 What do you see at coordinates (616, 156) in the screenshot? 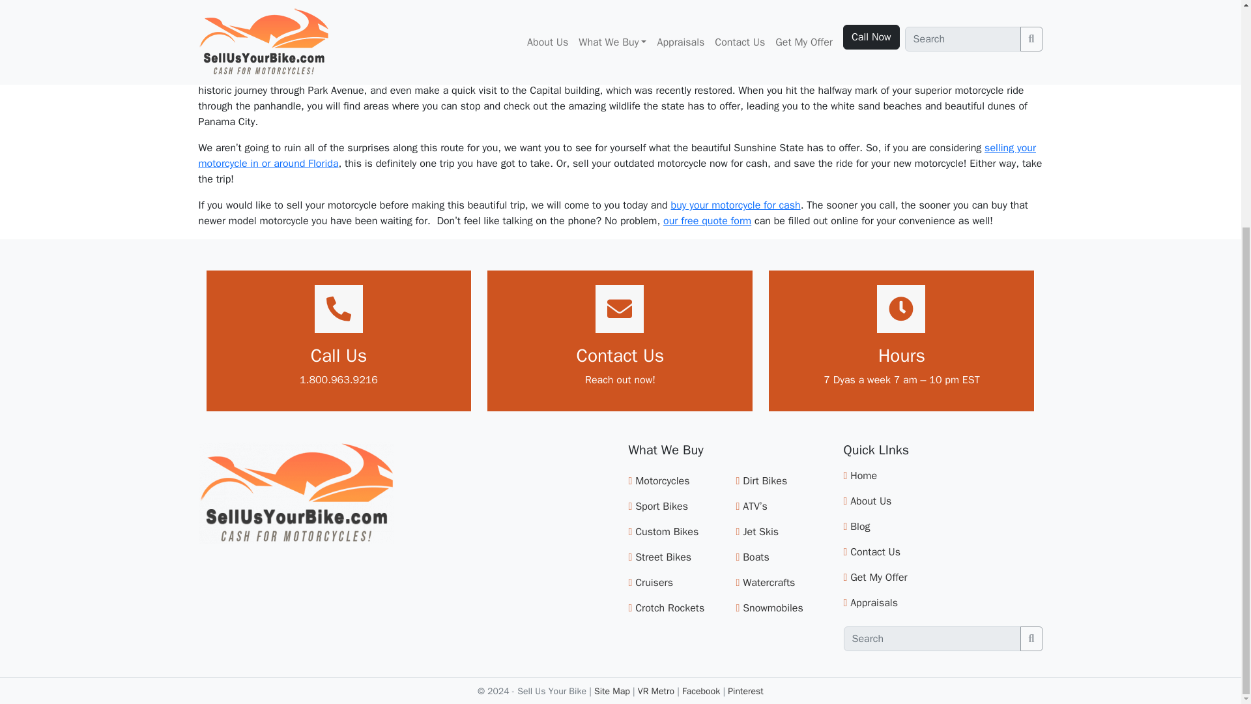
I see `Sell a Motorcycle in Florida` at bounding box center [616, 156].